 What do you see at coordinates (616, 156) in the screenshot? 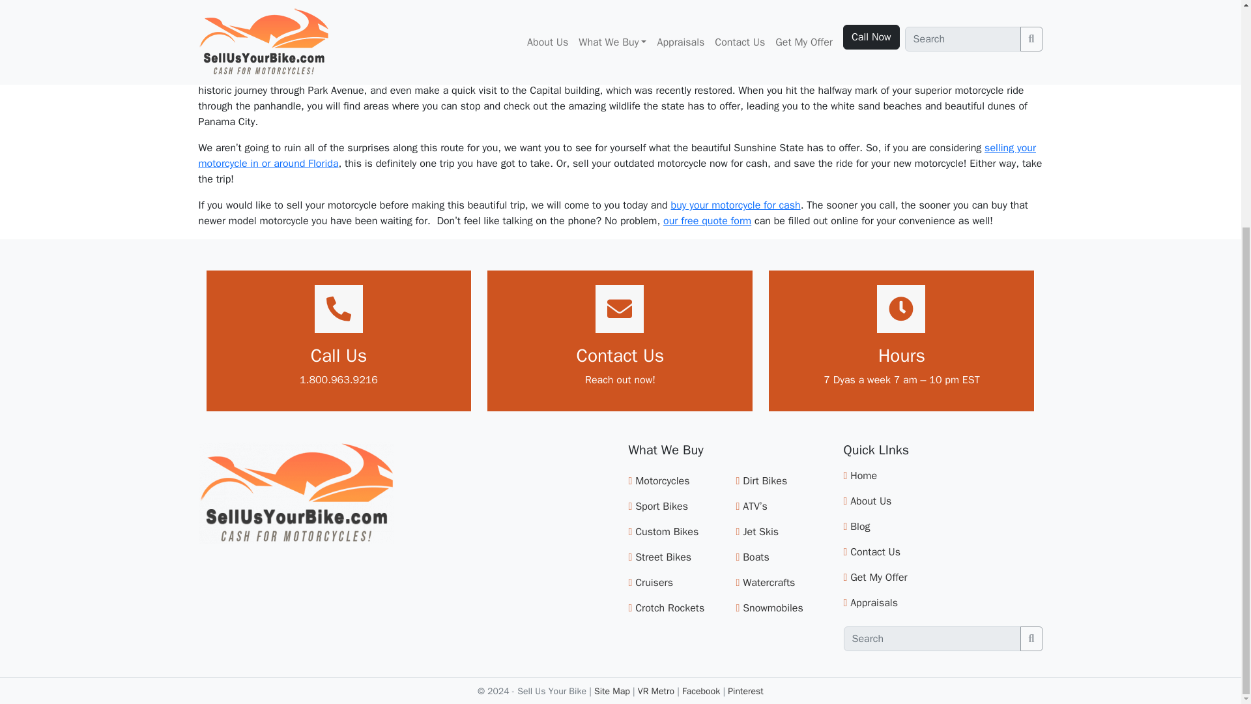
I see `Sell a Motorcycle in Florida` at bounding box center [616, 156].